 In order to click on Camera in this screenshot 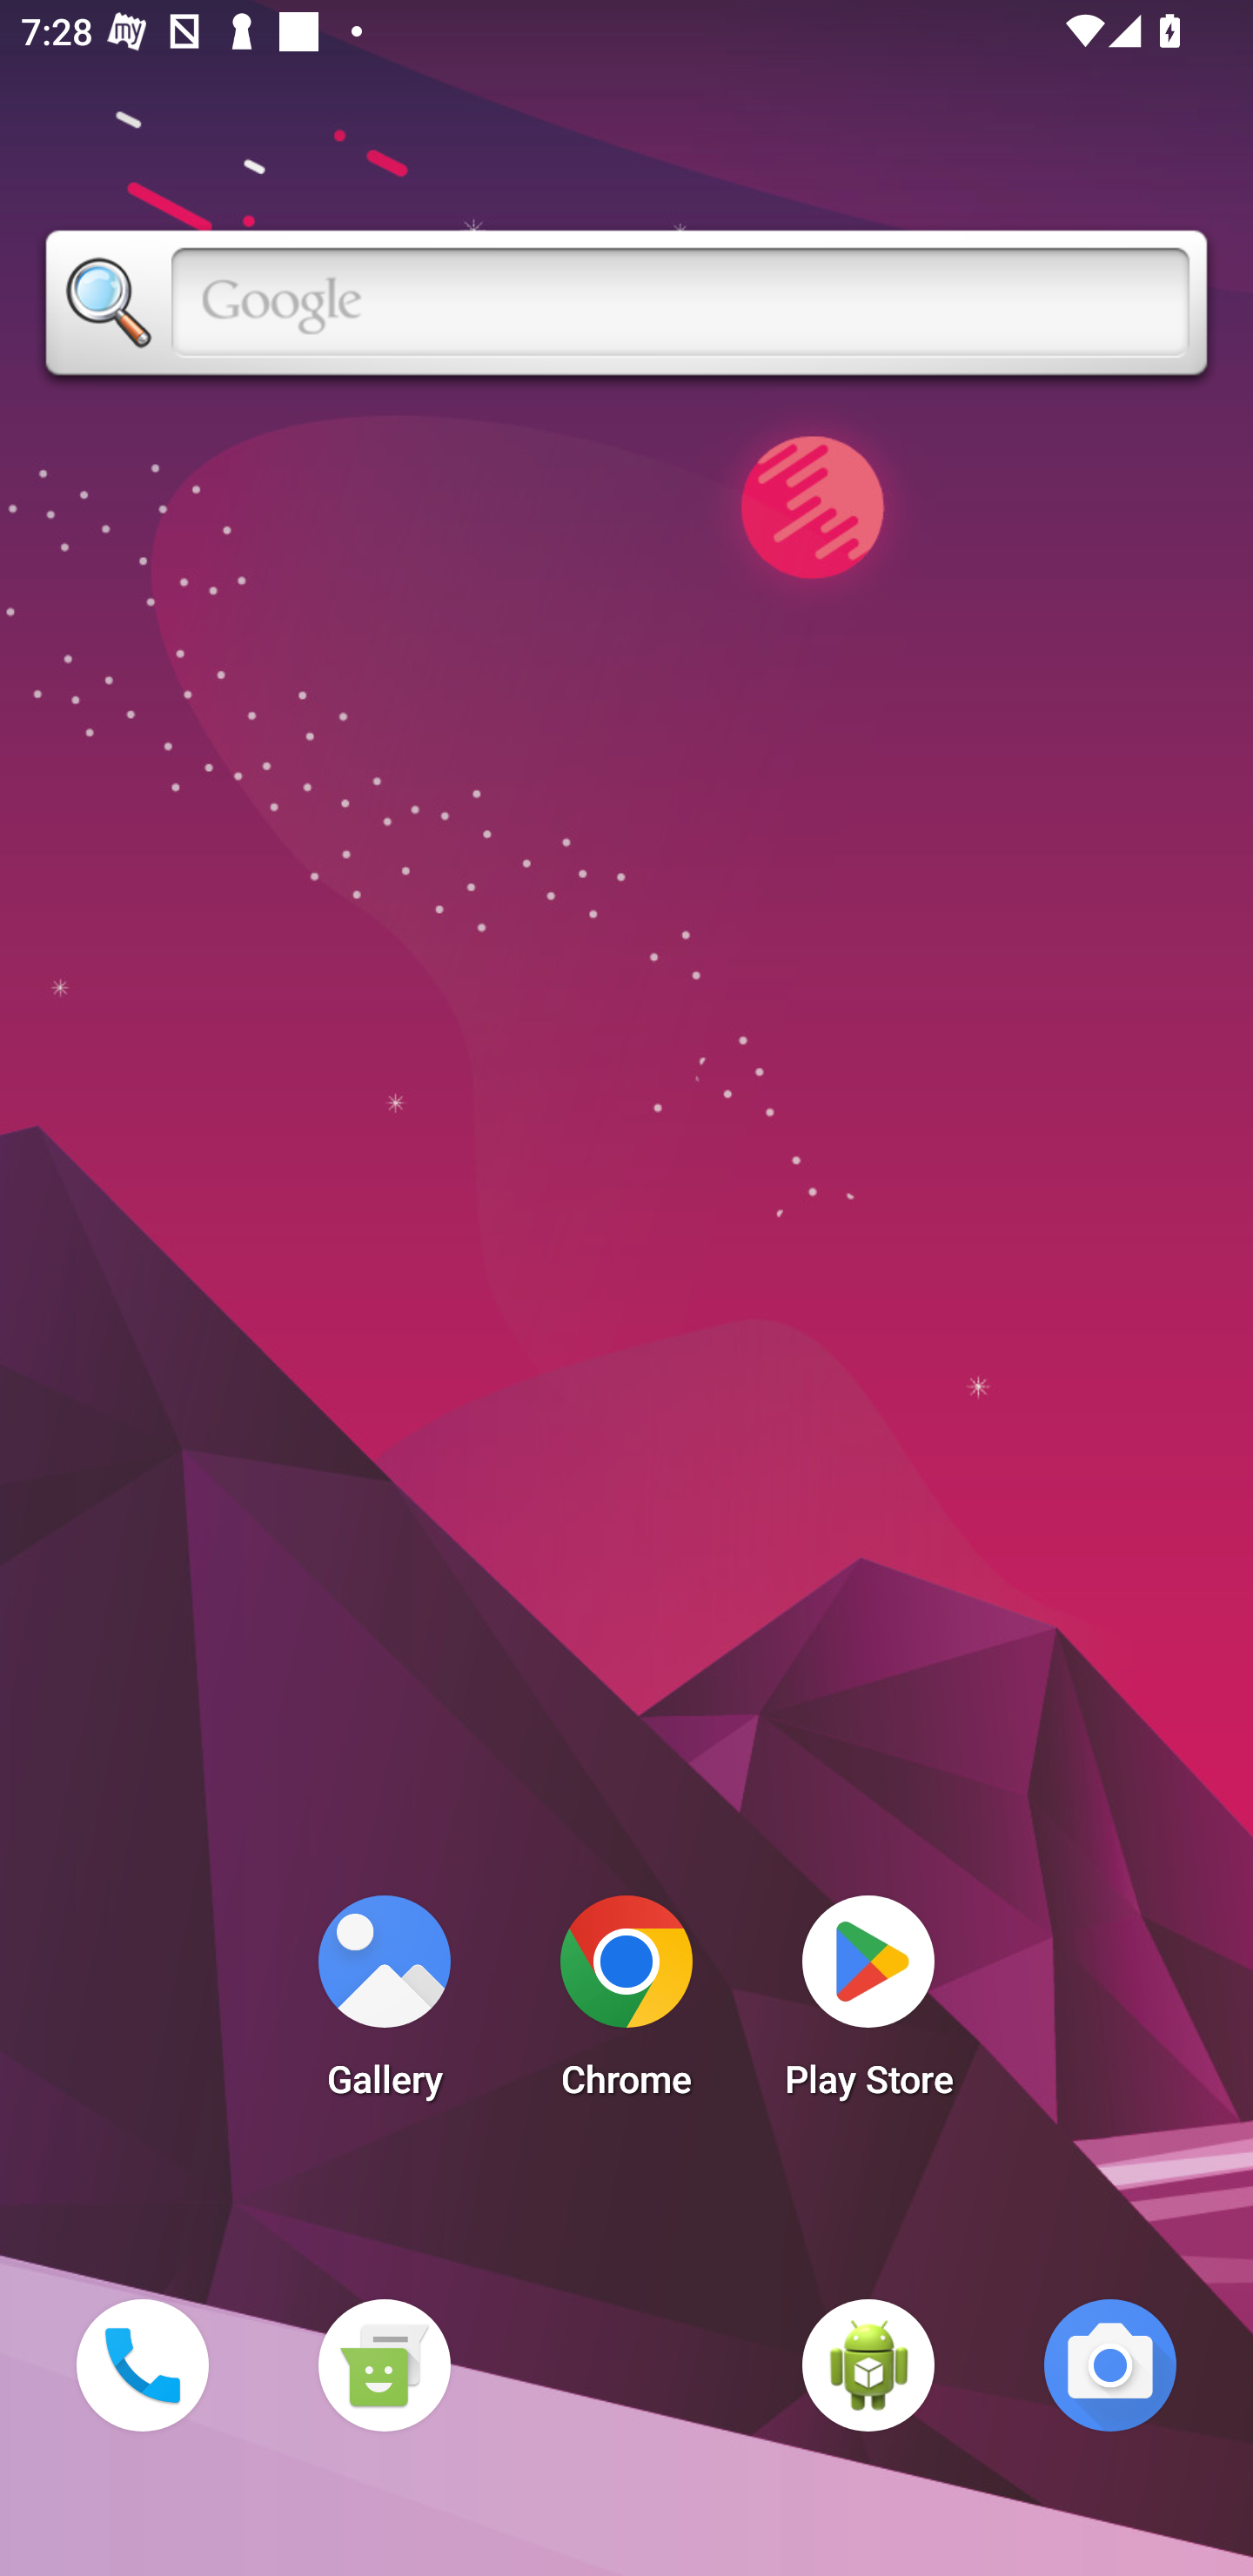, I will do `click(1110, 2365)`.